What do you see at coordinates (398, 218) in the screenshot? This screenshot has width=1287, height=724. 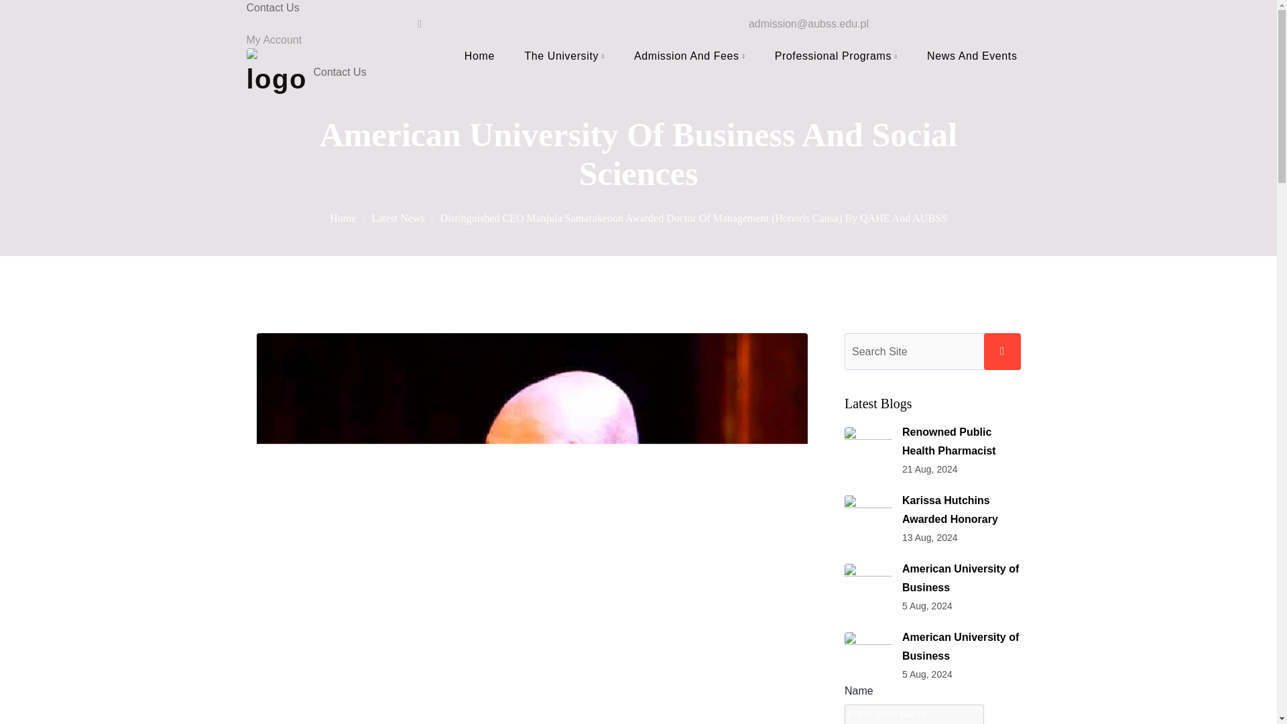 I see `Latest News` at bounding box center [398, 218].